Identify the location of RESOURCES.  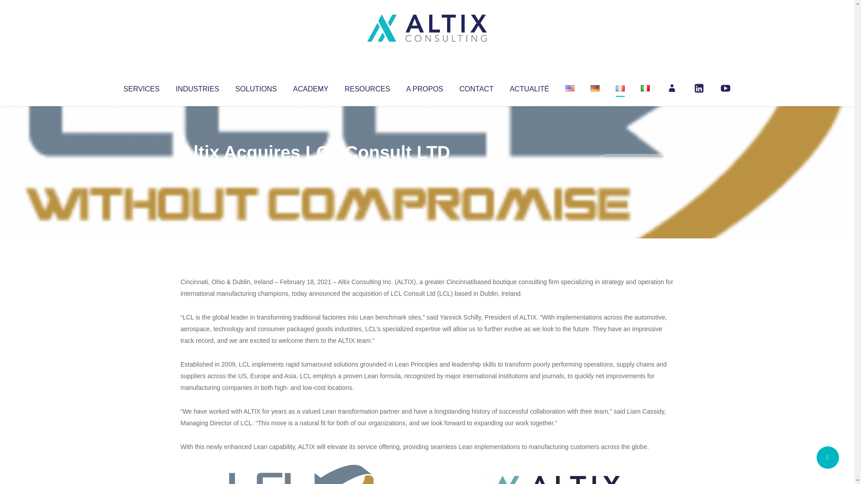
(367, 87).